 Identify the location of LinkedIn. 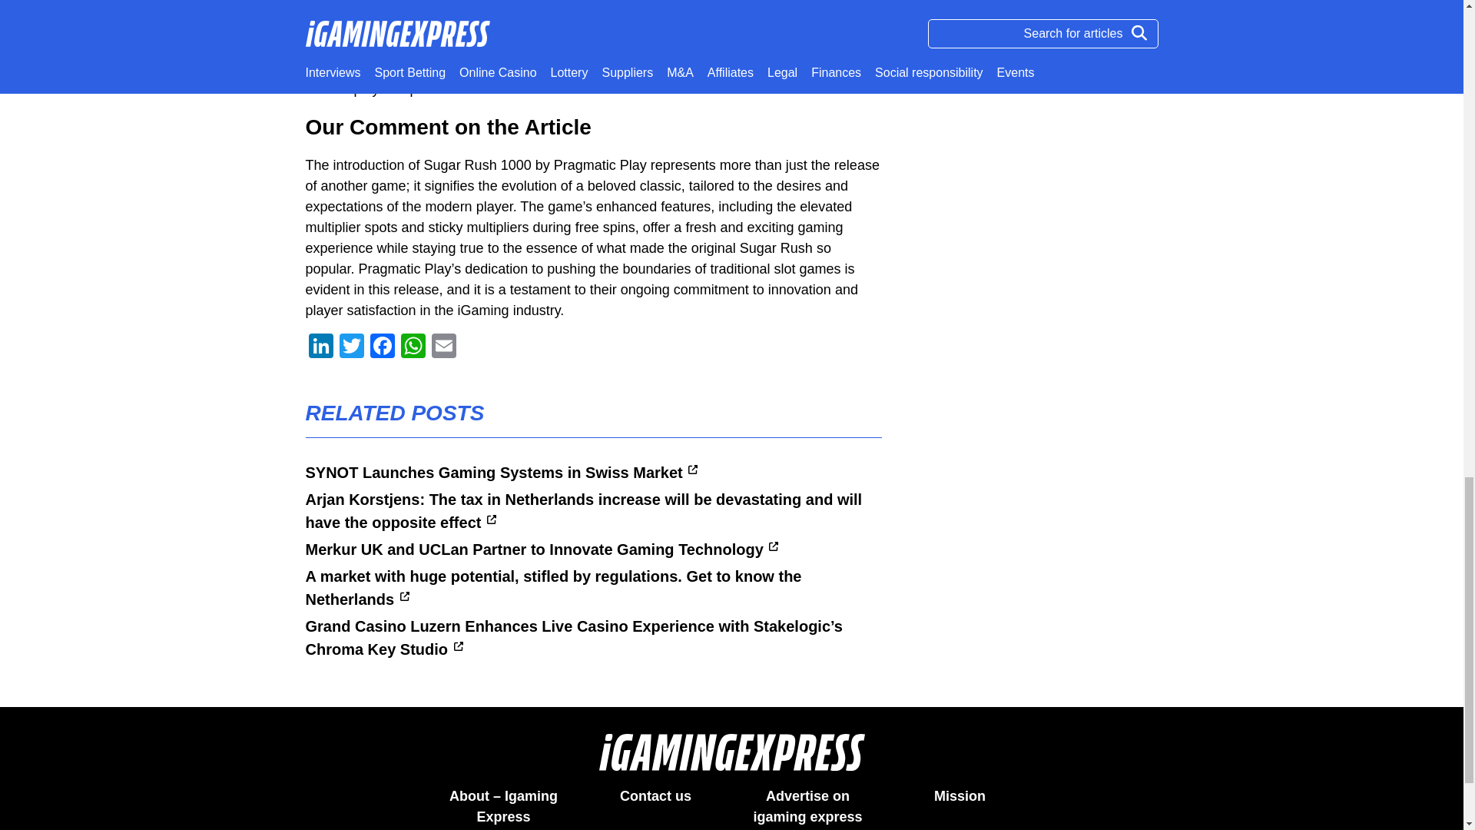
(320, 347).